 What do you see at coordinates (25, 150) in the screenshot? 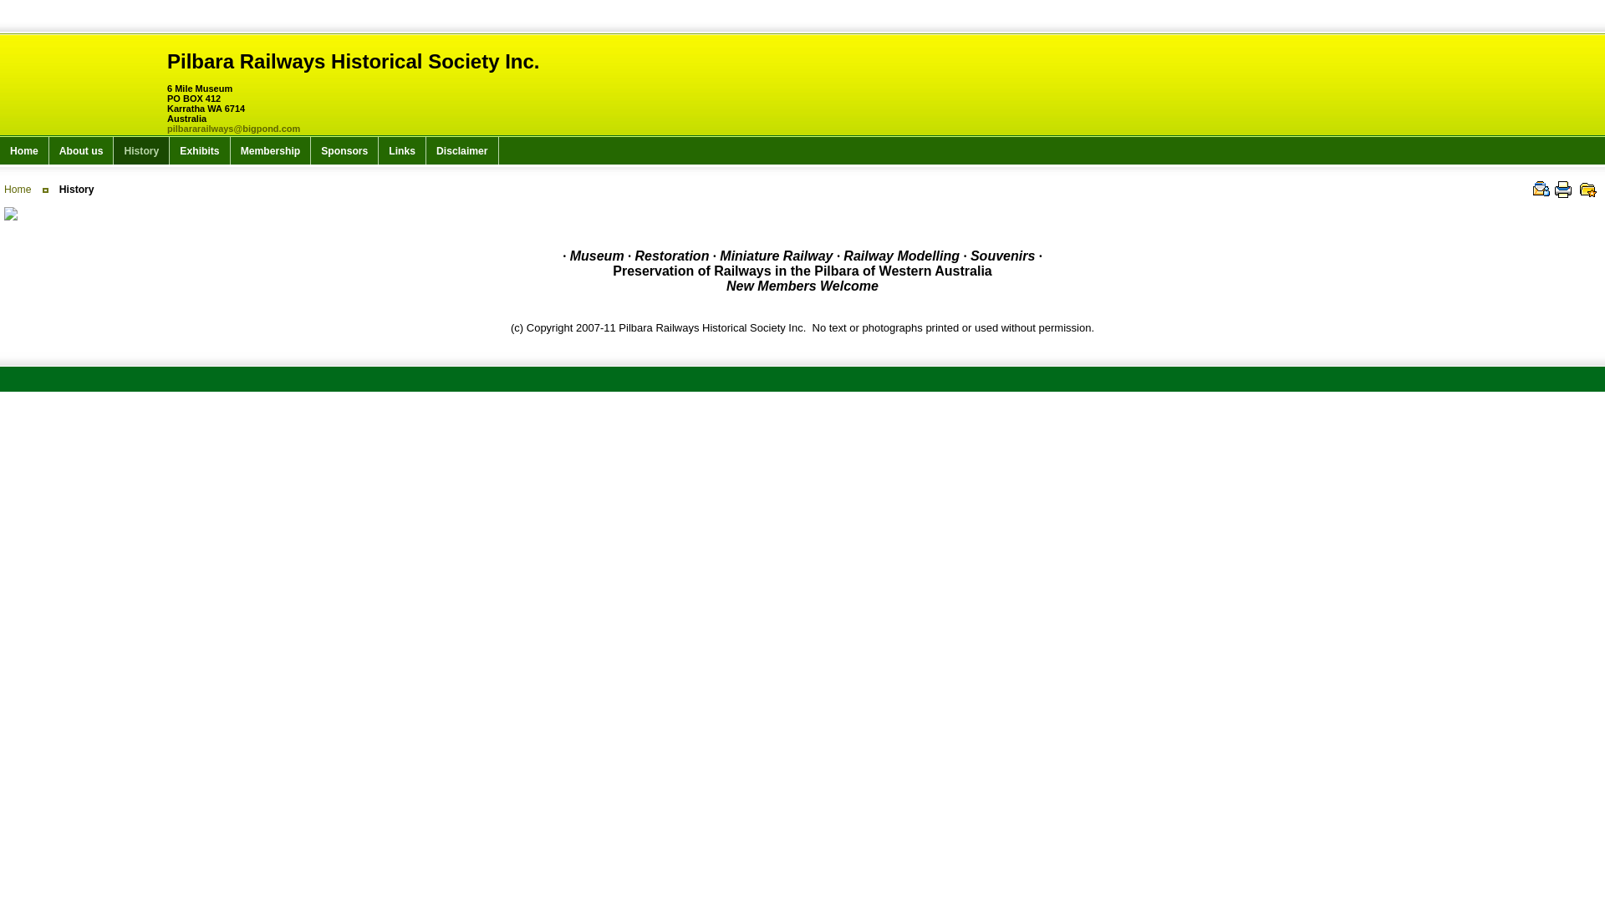
I see `Home` at bounding box center [25, 150].